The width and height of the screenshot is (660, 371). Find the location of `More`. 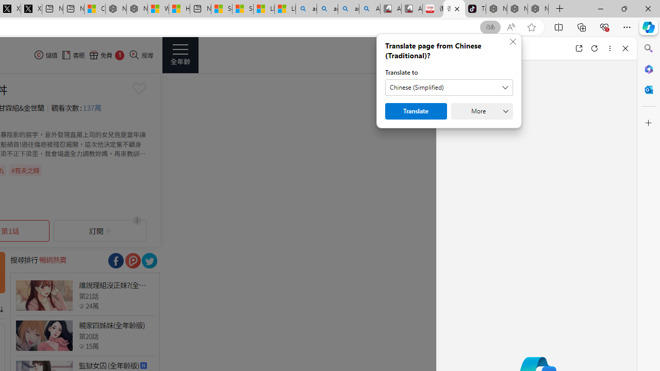

More is located at coordinates (482, 111).